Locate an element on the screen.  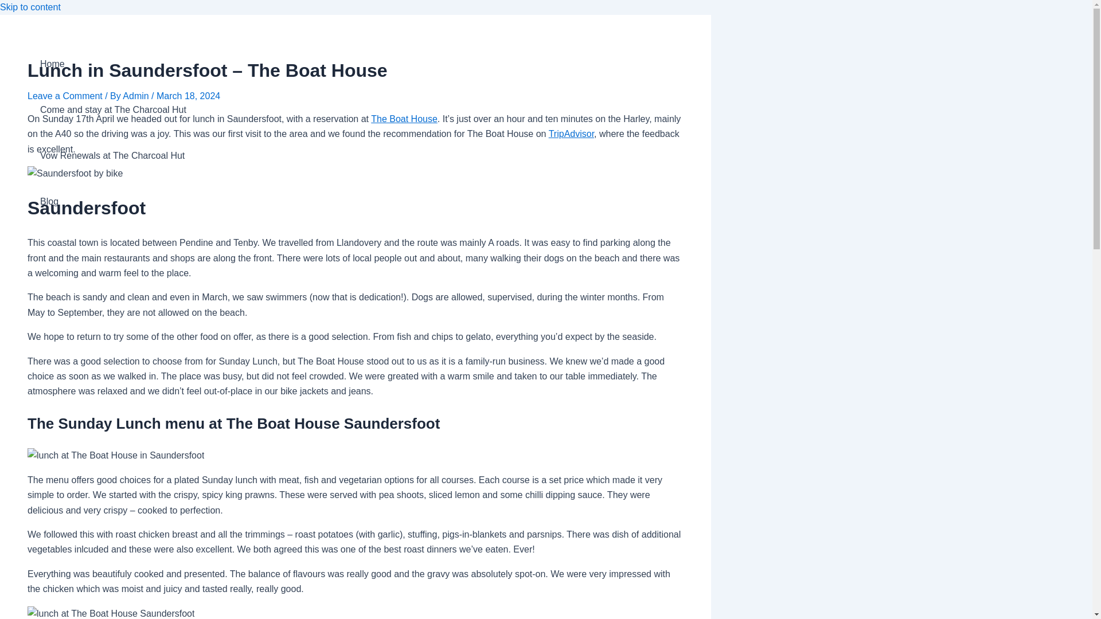
View all posts by Admin is located at coordinates (136, 96).